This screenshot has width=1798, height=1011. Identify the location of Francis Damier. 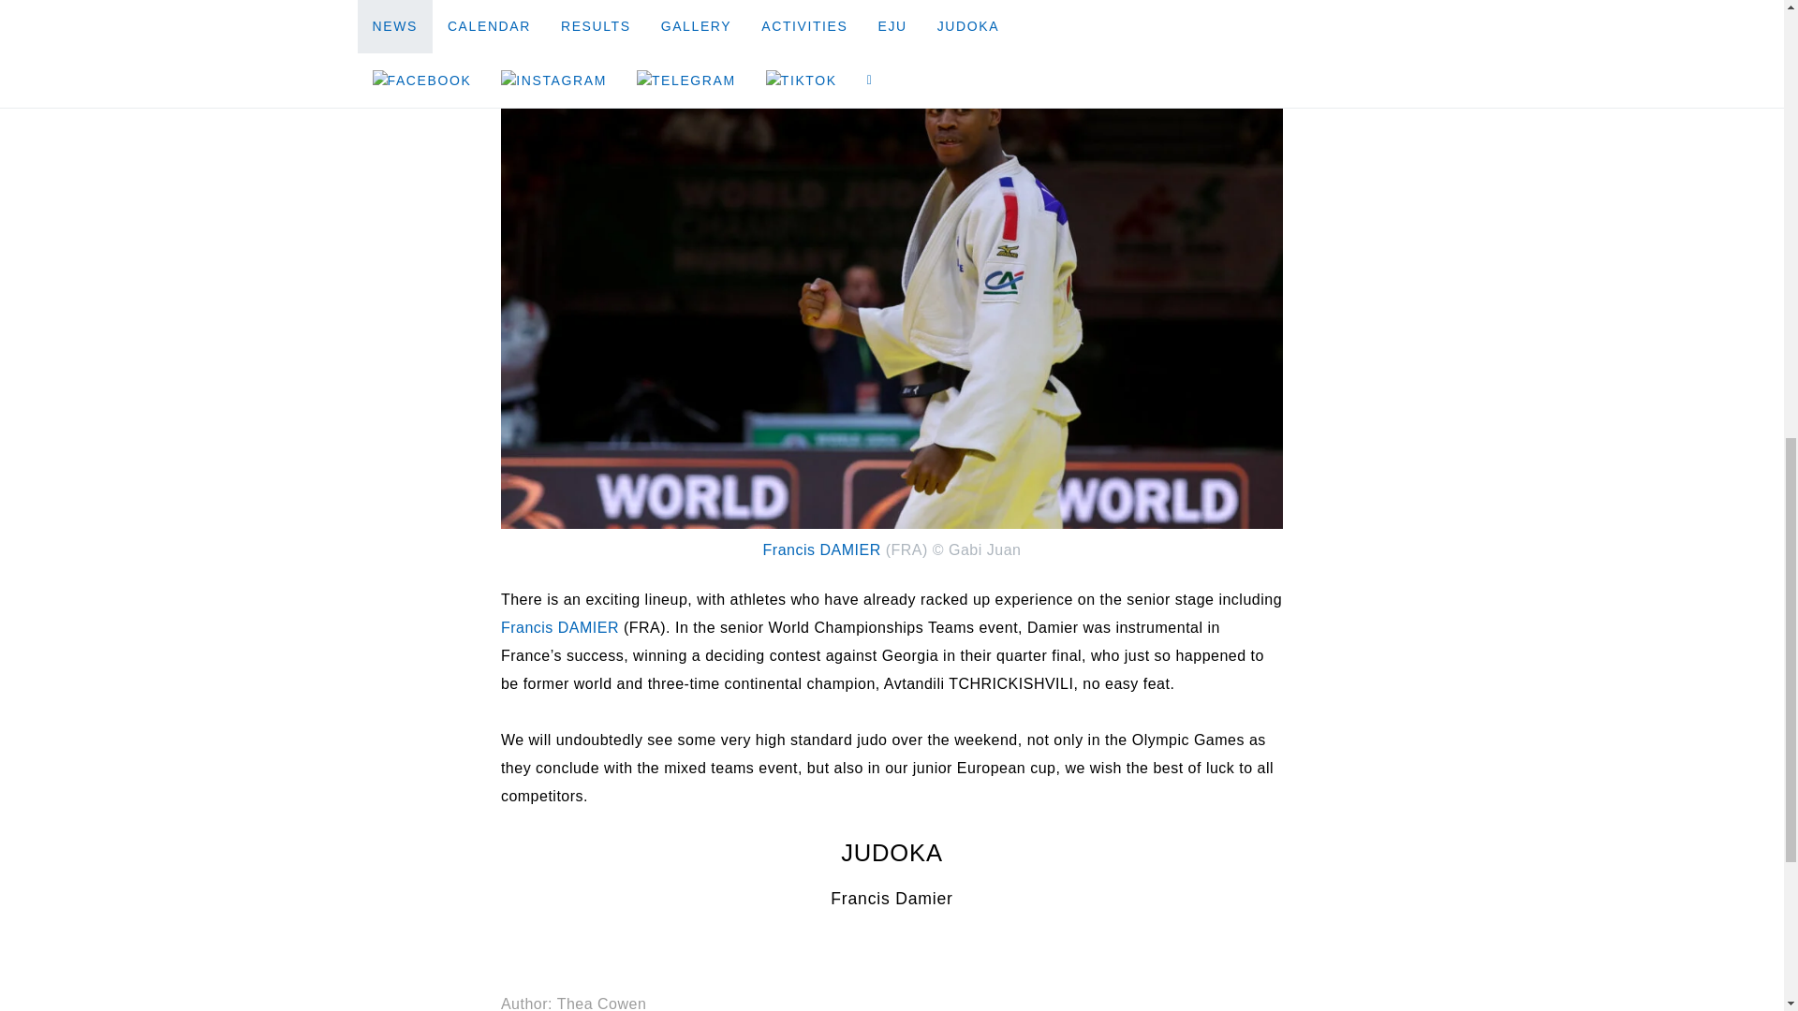
(892, 899).